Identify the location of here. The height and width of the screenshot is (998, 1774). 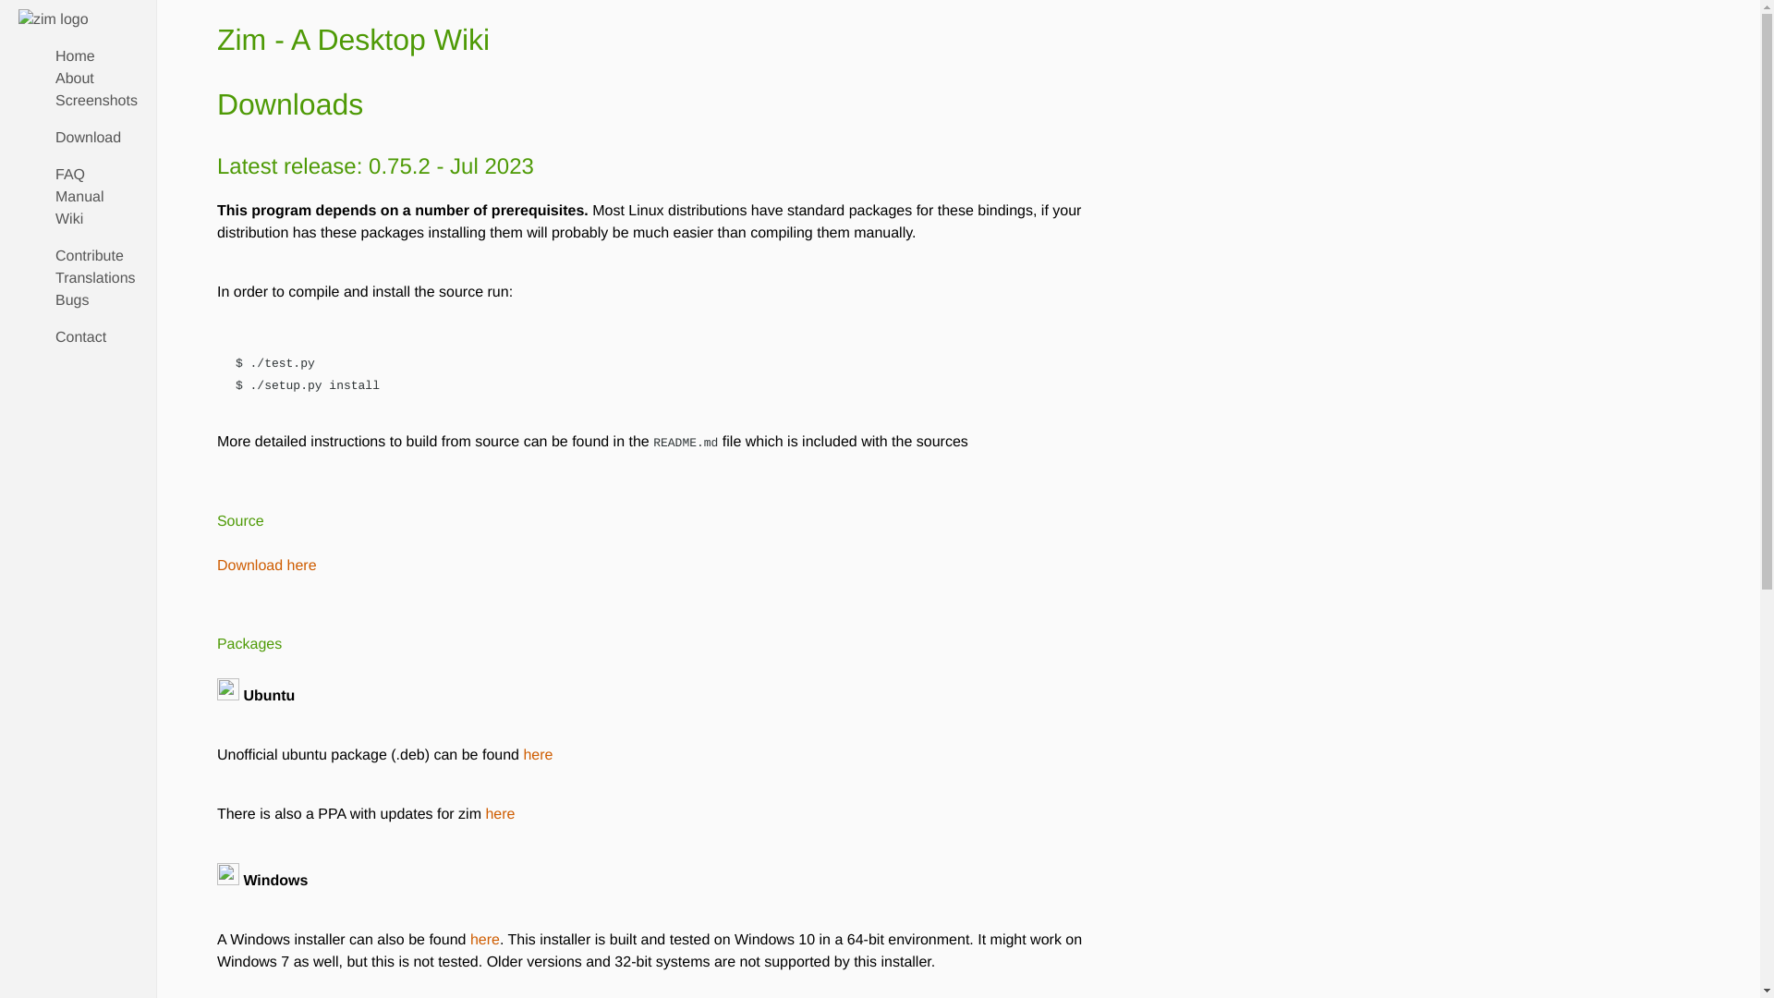
(484, 940).